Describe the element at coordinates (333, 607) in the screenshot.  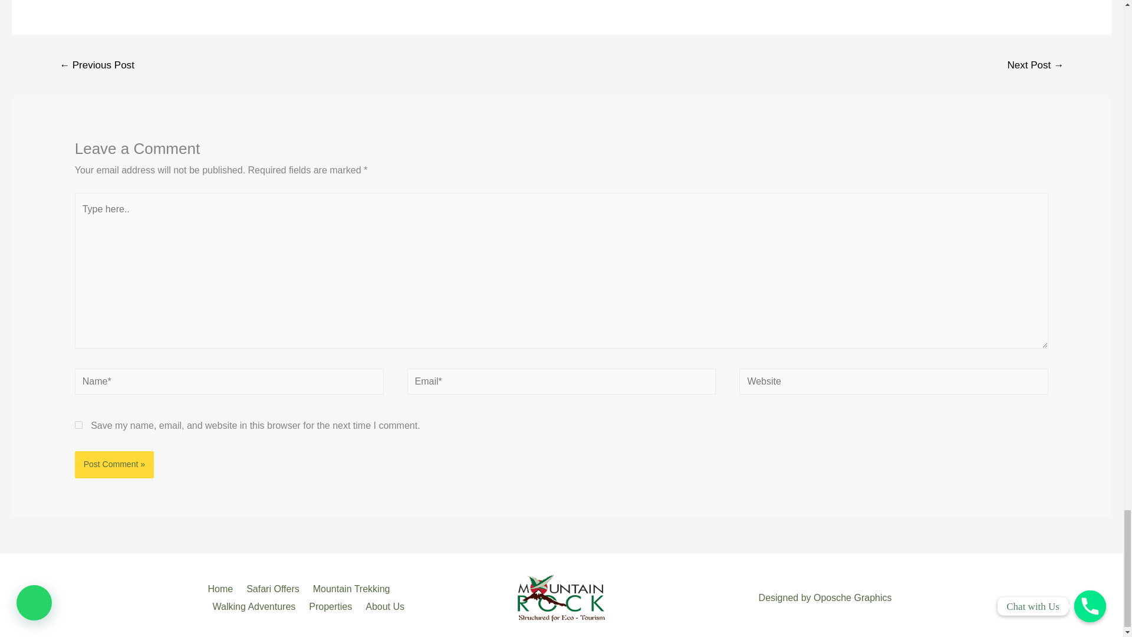
I see `Properties` at that location.